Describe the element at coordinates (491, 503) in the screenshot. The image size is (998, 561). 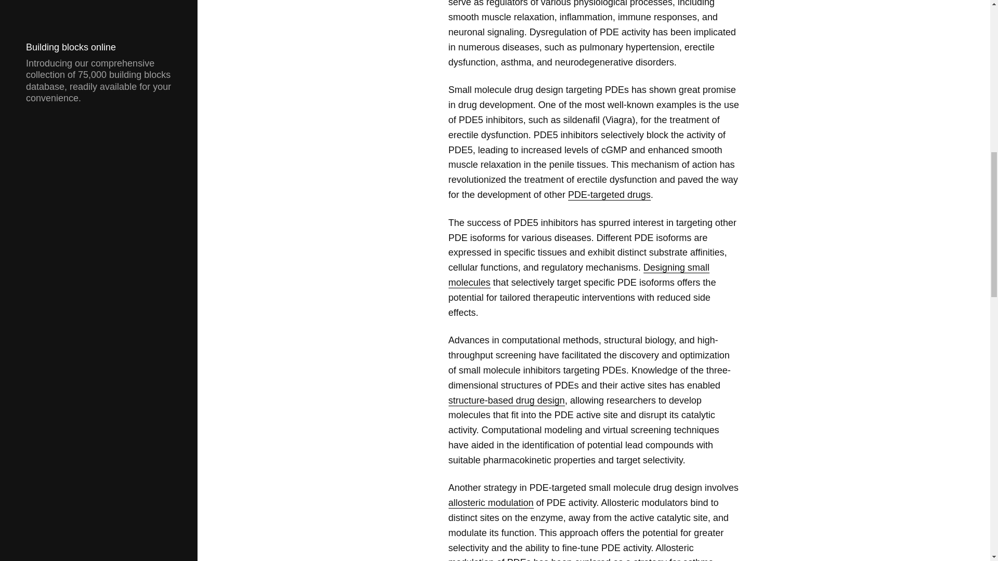
I see `allosteric modulation` at that location.